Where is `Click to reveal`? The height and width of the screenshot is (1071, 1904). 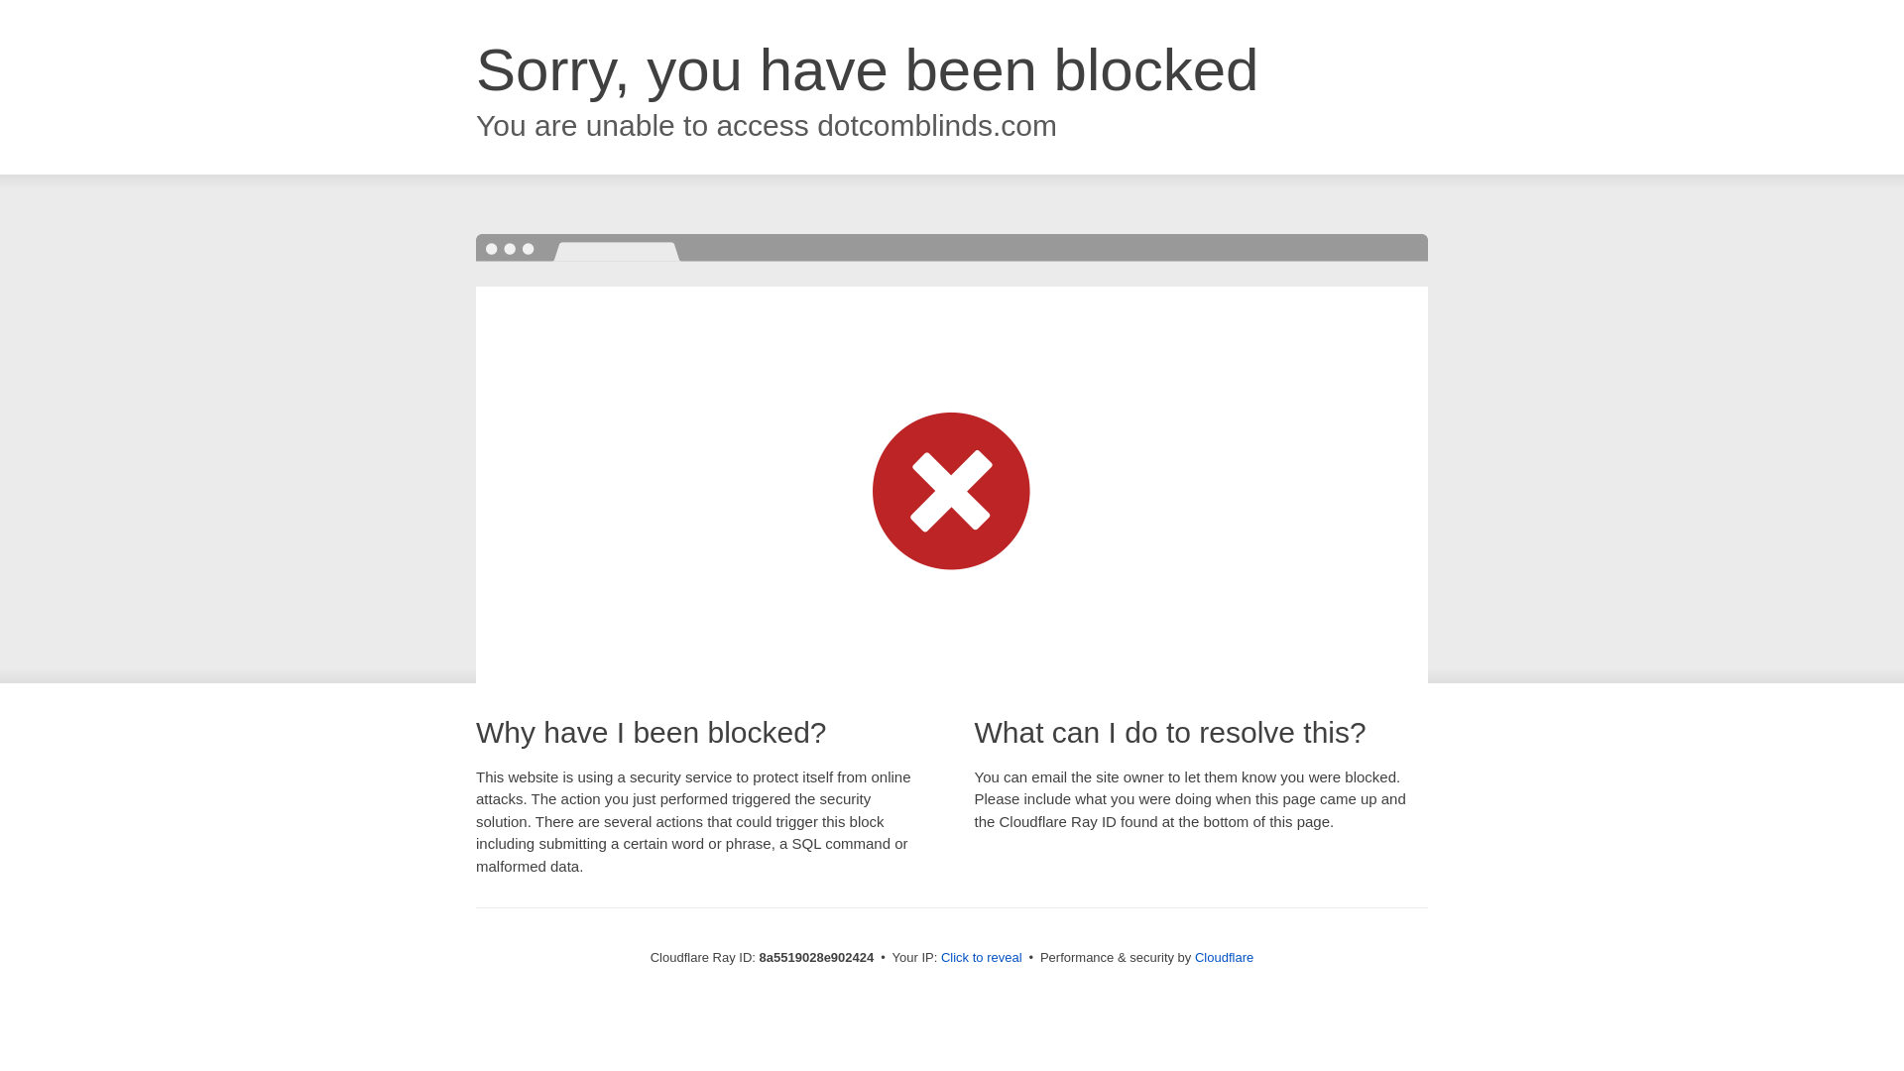 Click to reveal is located at coordinates (982, 958).